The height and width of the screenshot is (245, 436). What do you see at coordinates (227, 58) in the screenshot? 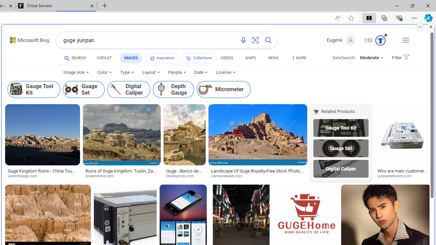
I see `VIDEOS` at bounding box center [227, 58].